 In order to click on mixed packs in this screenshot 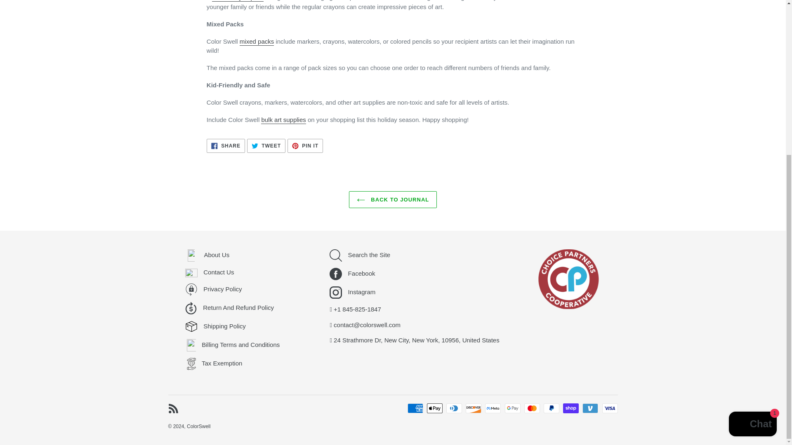, I will do `click(257, 42)`.